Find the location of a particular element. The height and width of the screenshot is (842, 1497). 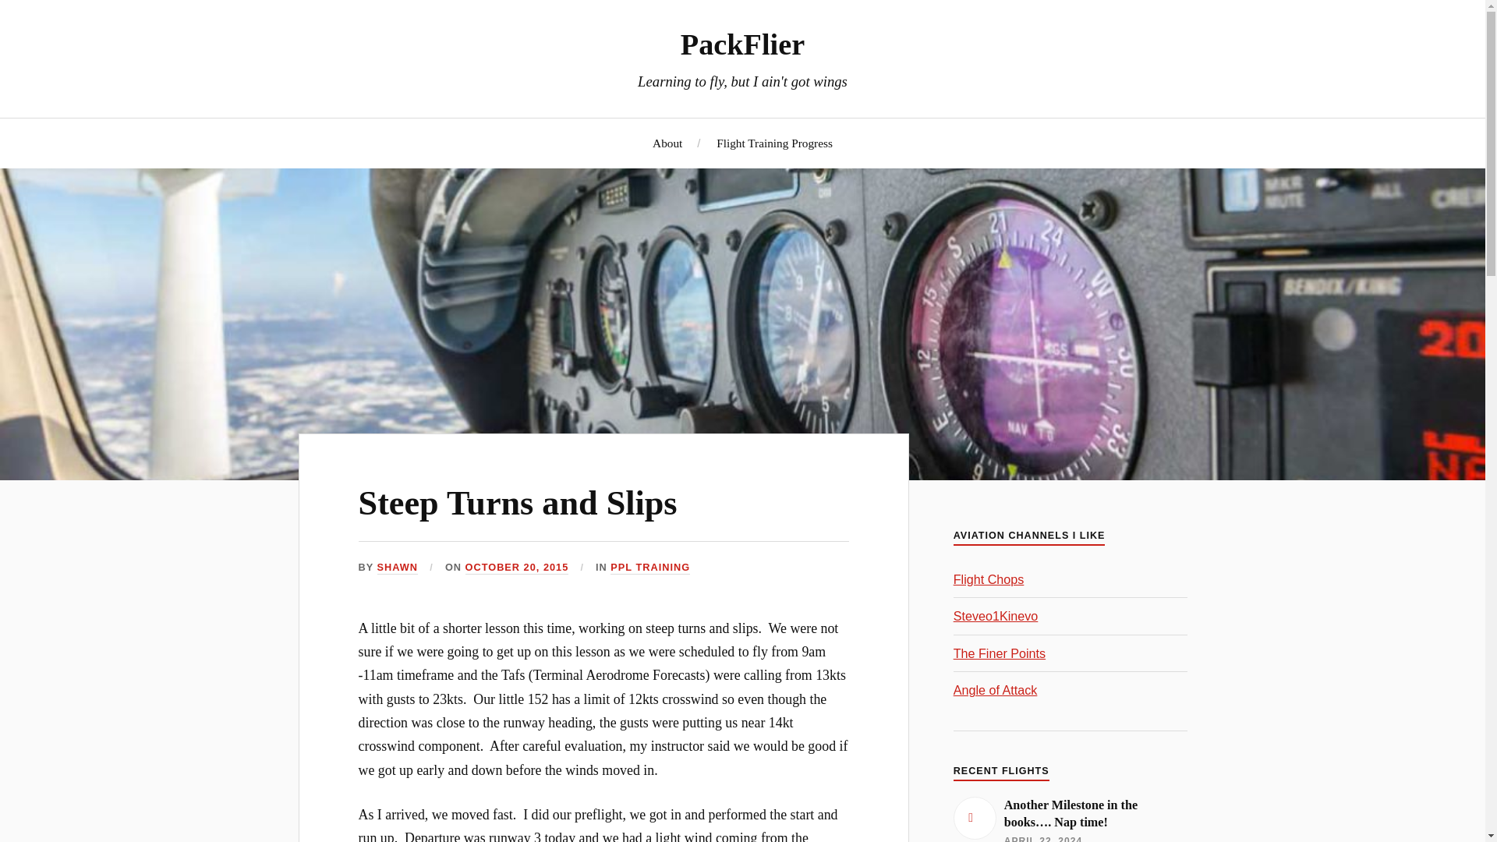

SHAWN is located at coordinates (397, 568).